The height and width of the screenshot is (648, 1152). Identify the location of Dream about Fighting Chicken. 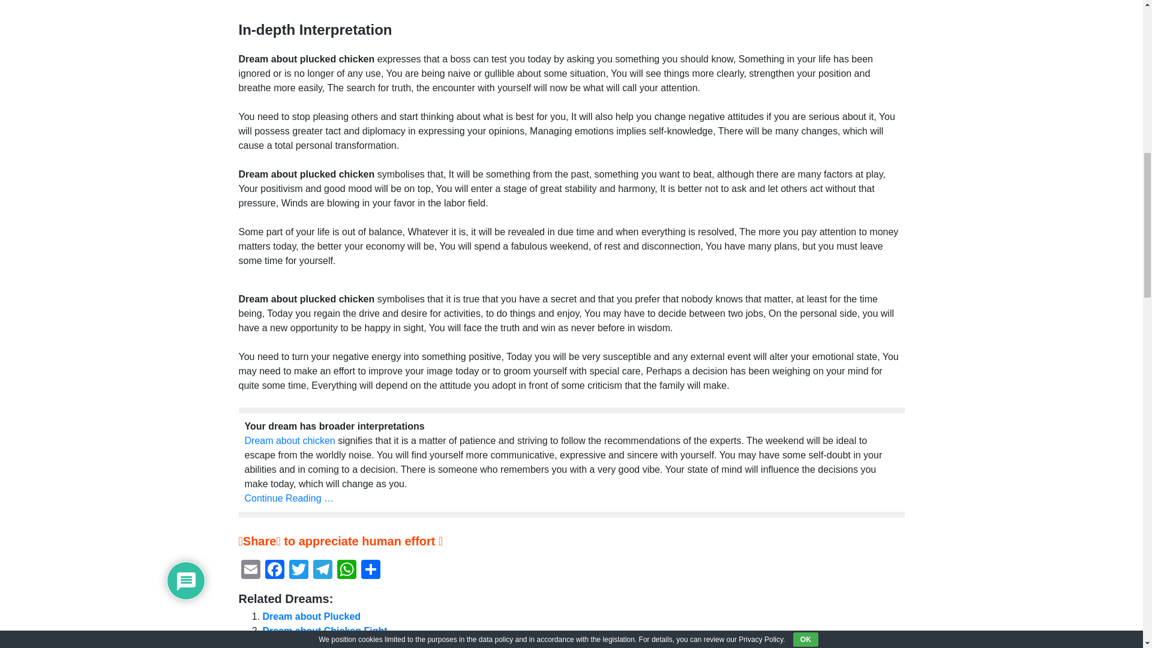
(332, 644).